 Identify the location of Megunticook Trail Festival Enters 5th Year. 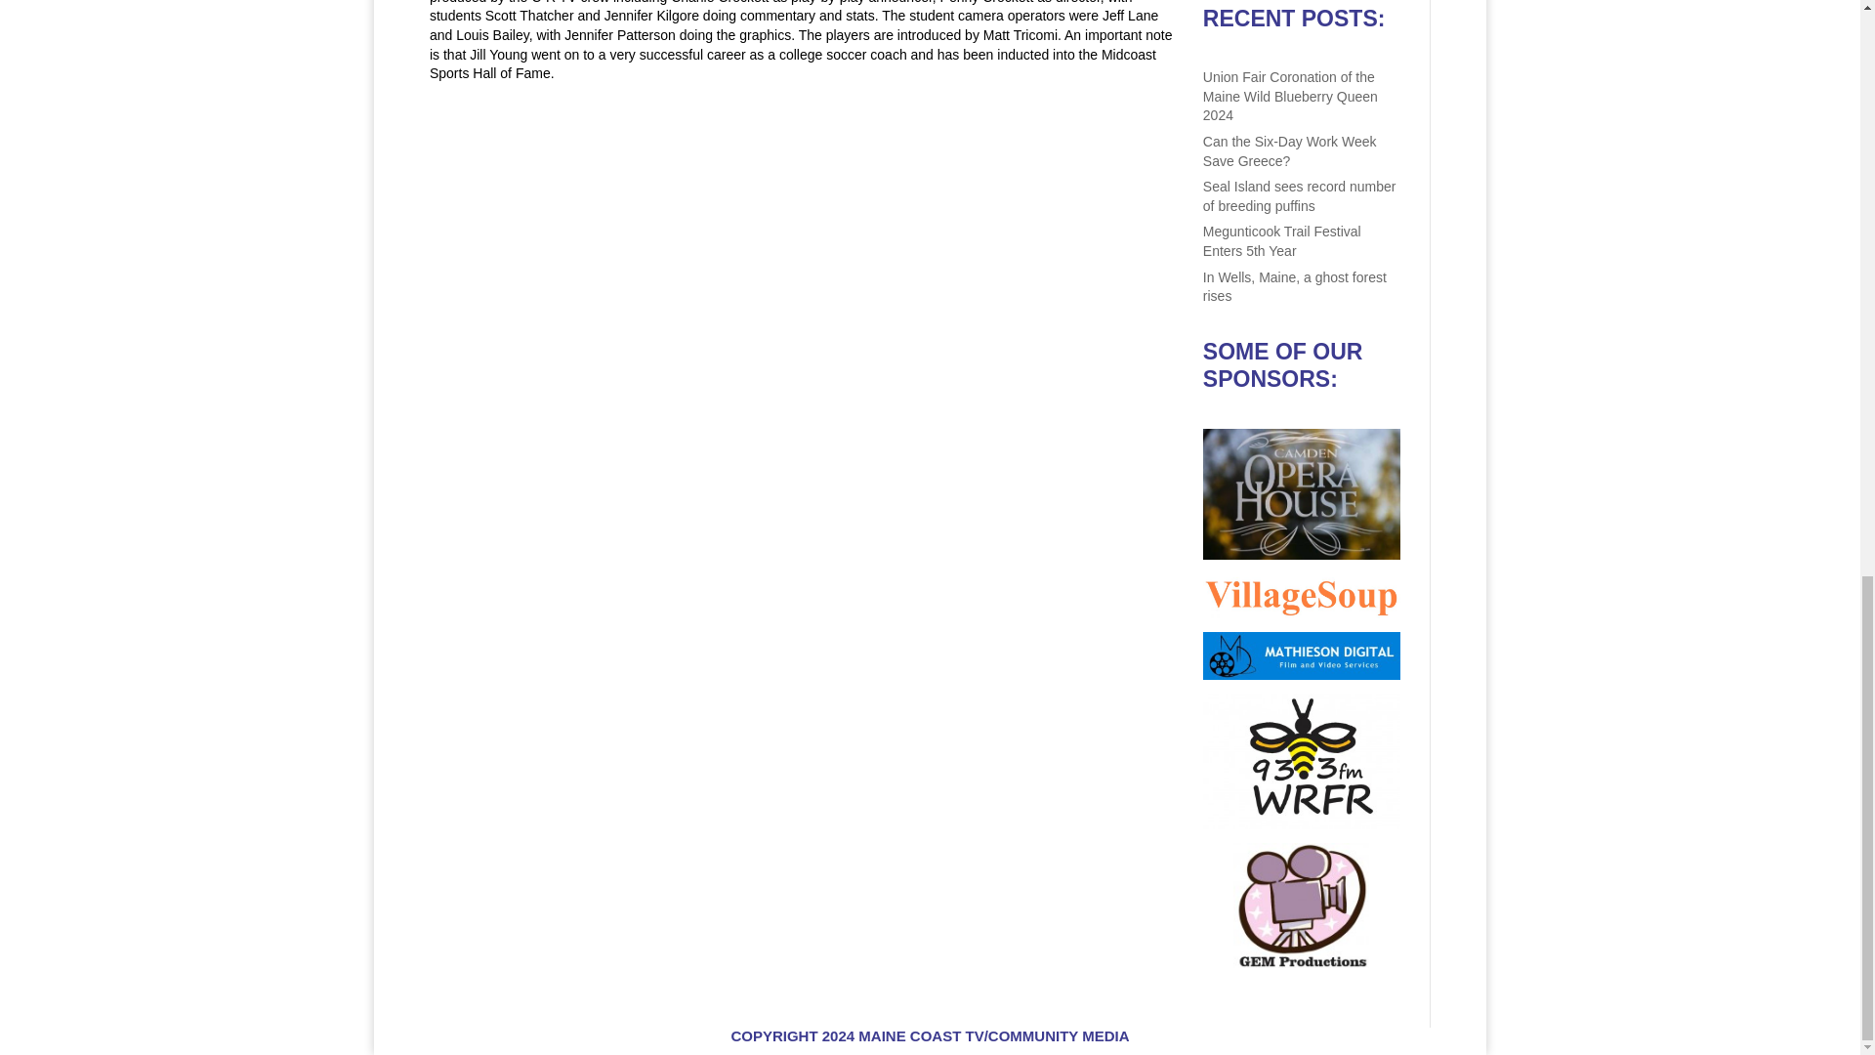
(1281, 240).